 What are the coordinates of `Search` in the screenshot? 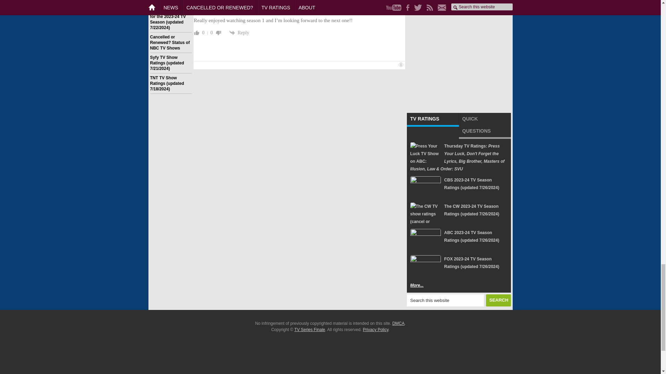 It's located at (498, 300).